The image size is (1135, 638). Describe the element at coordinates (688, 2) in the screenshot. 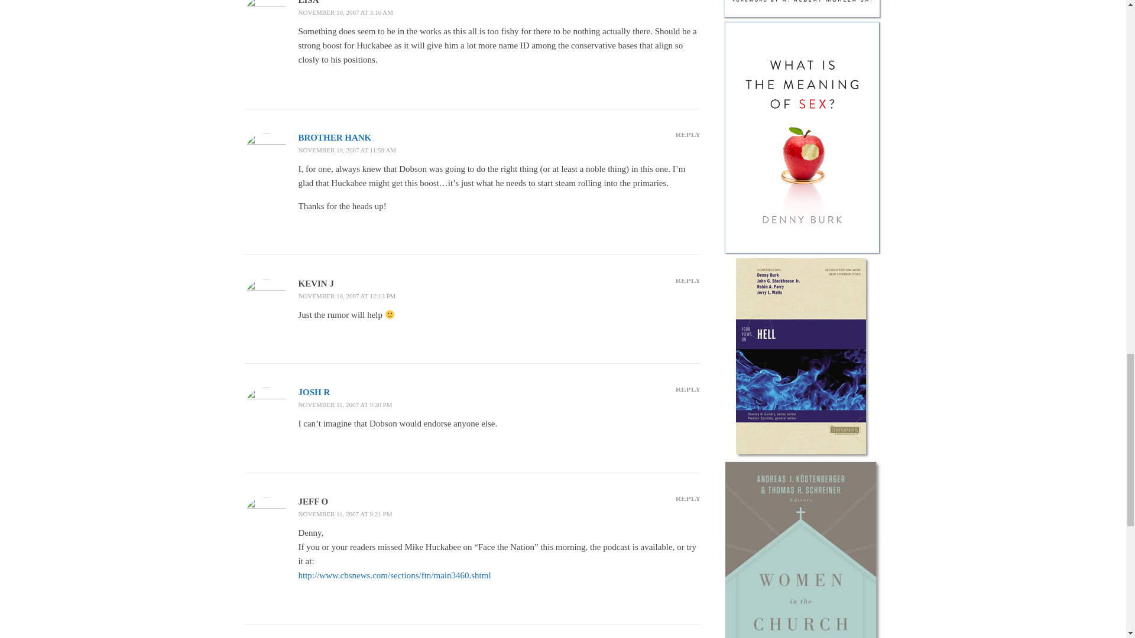

I see `REPLY` at that location.